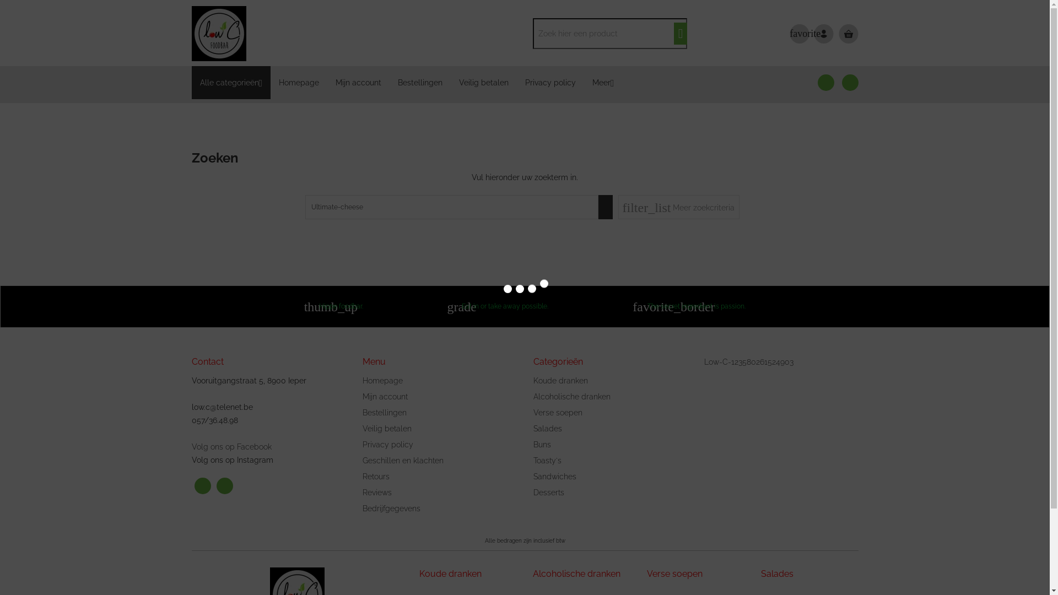 This screenshot has width=1058, height=595. I want to click on Alcoholische dranken, so click(582, 574).